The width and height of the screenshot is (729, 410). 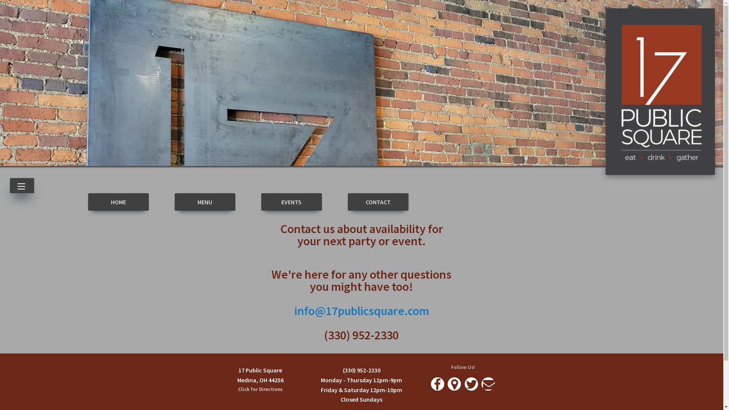 What do you see at coordinates (118, 202) in the screenshot?
I see `HOME` at bounding box center [118, 202].